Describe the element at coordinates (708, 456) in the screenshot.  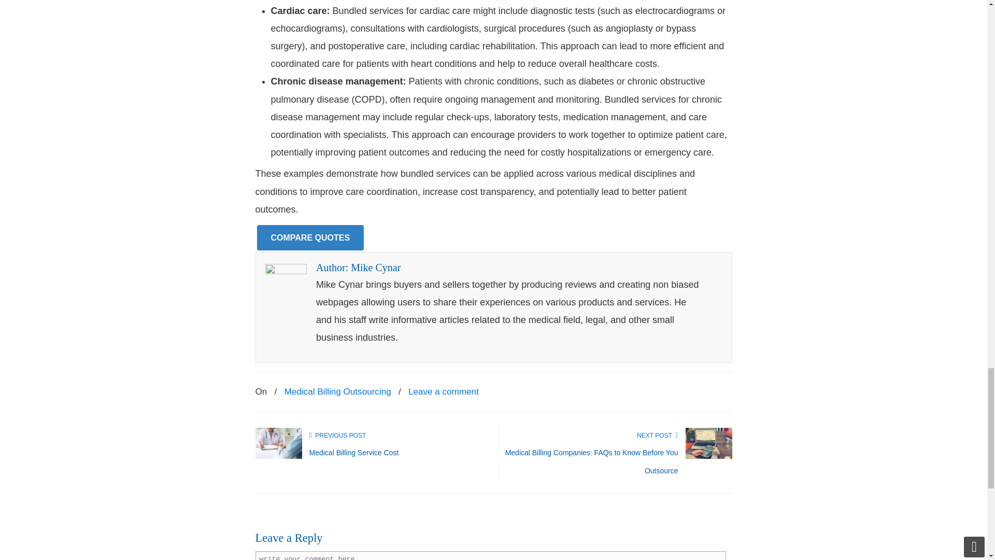
I see `Medical Billing Companies: FAQs to Know Before You Outsource` at that location.